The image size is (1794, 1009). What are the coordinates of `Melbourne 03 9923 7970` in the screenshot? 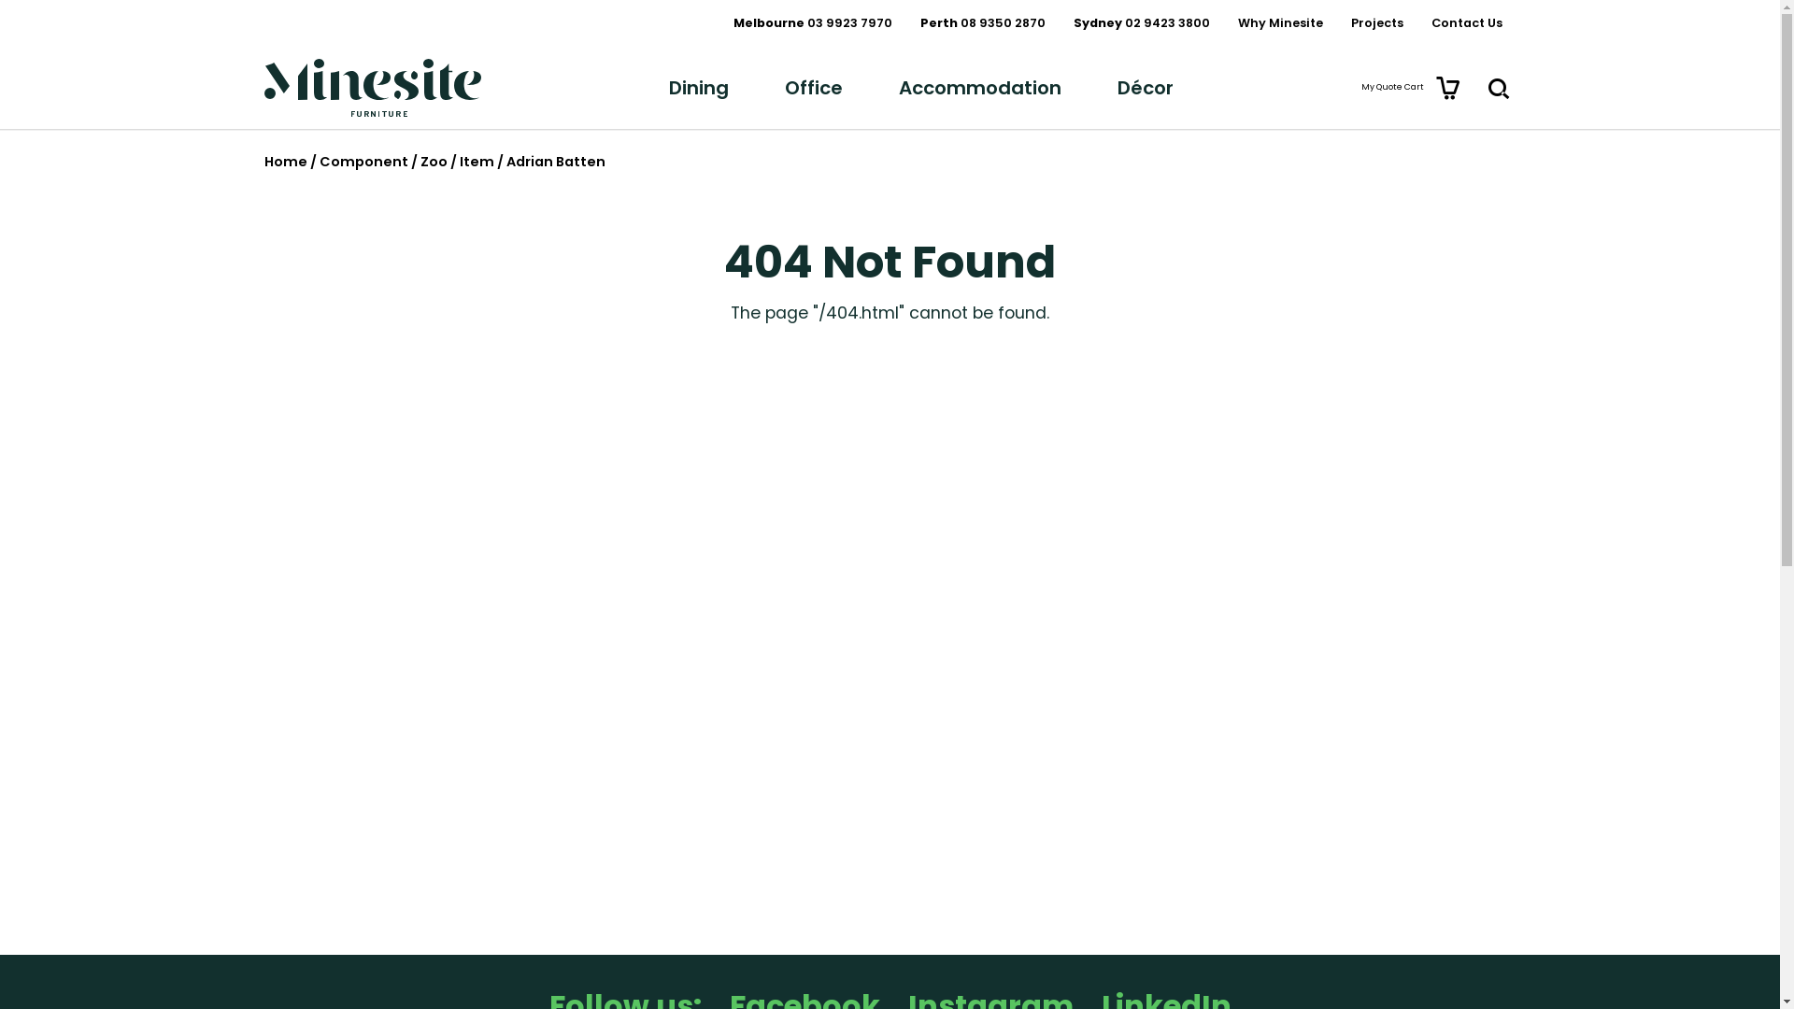 It's located at (813, 22).